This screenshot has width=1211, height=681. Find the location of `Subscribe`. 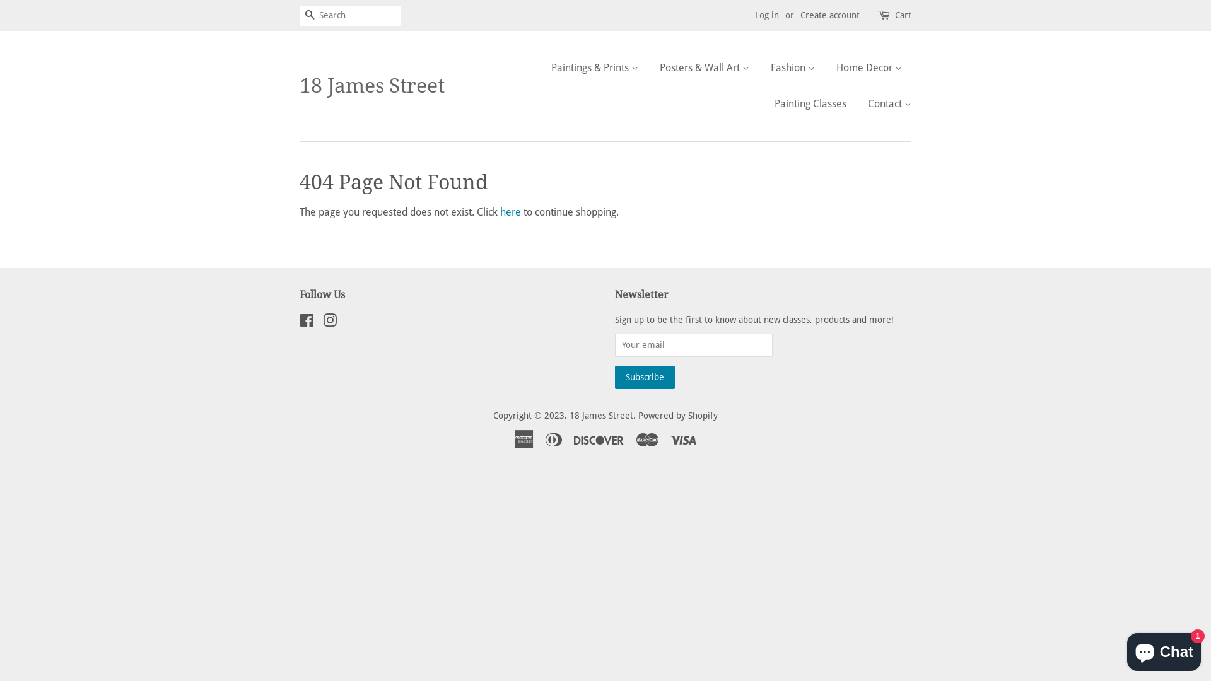

Subscribe is located at coordinates (645, 377).